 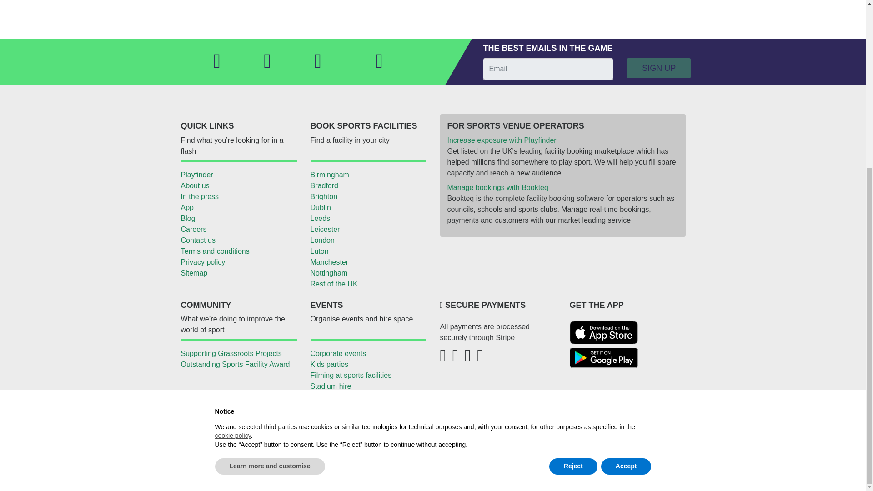 What do you see at coordinates (368, 186) in the screenshot?
I see `Bradford` at bounding box center [368, 186].